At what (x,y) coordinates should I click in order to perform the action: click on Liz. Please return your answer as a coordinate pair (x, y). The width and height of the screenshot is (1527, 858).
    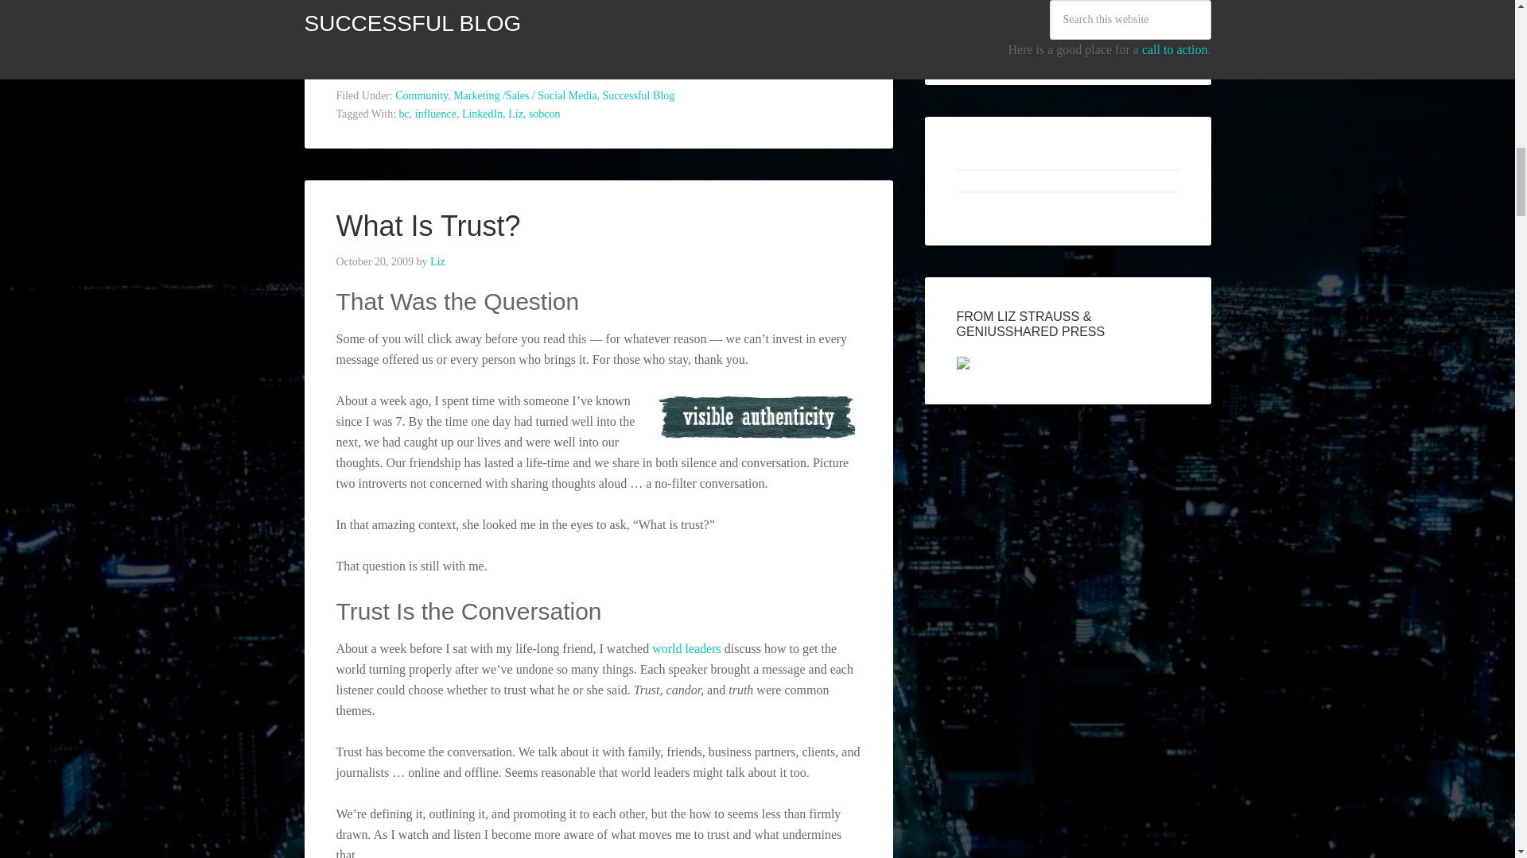
    Looking at the image, I should click on (515, 114).